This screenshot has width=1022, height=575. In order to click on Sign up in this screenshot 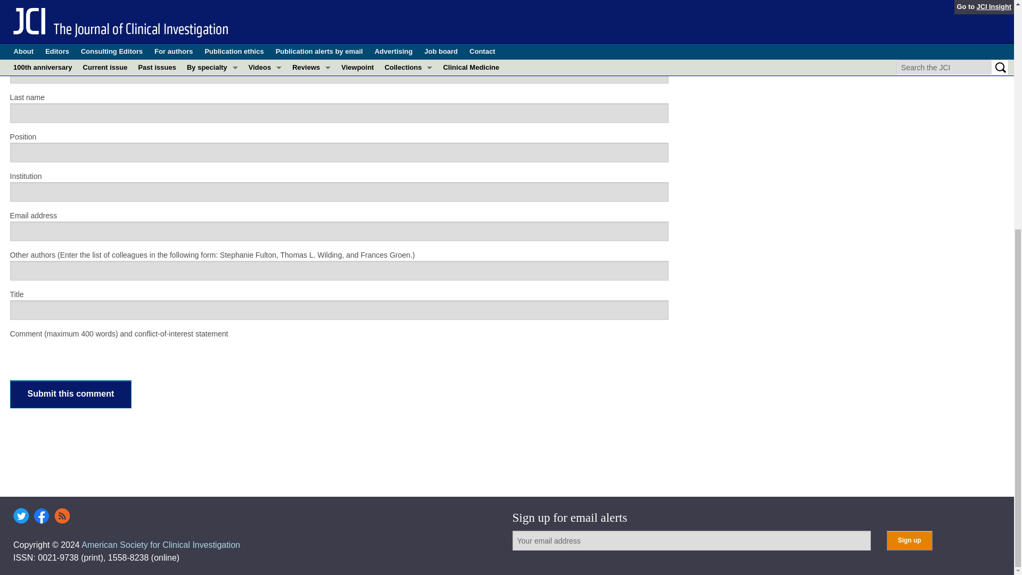, I will do `click(909, 540)`.